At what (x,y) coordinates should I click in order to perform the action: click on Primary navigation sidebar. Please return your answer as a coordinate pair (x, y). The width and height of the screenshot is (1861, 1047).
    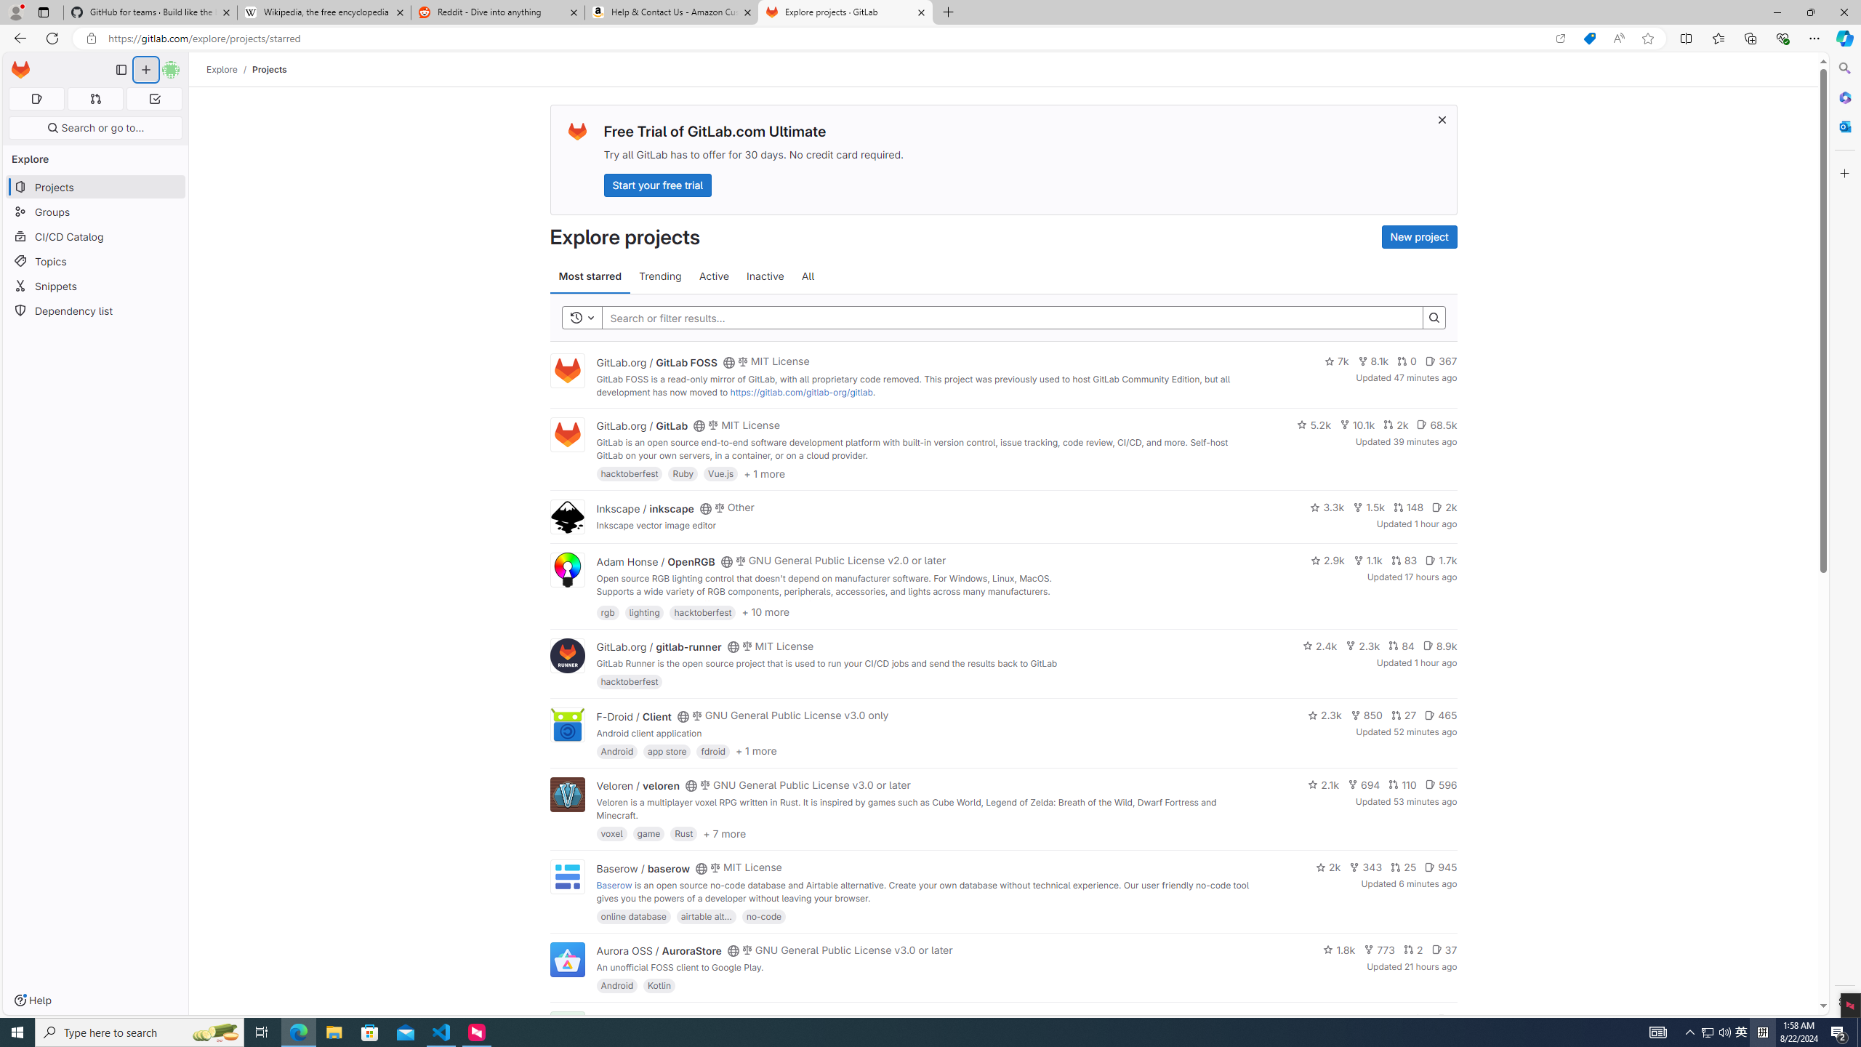
    Looking at the image, I should click on (121, 70).